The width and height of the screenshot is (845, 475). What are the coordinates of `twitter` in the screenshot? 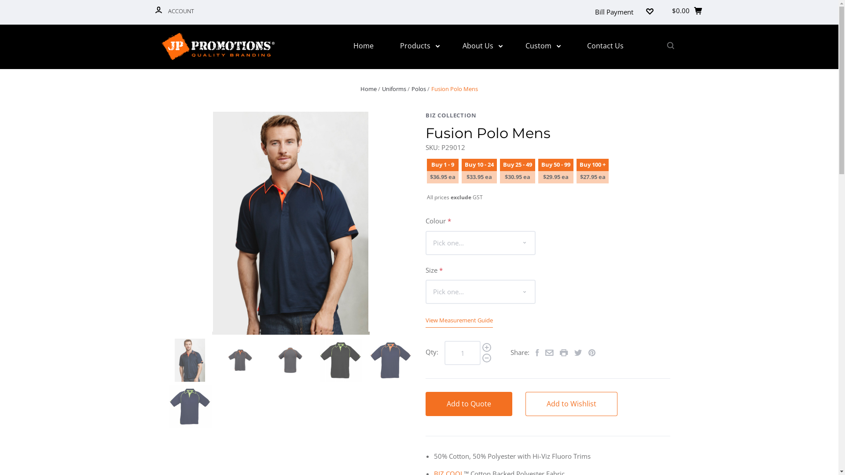 It's located at (578, 353).